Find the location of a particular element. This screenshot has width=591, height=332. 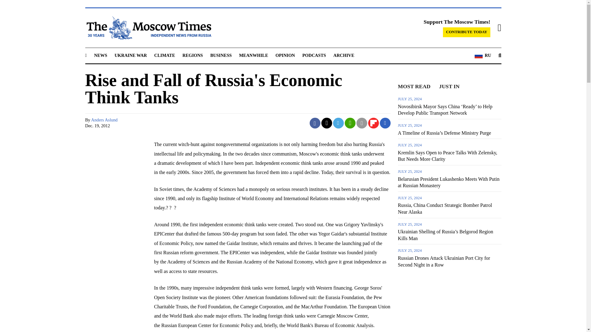

Share on Telegram is located at coordinates (339, 123).